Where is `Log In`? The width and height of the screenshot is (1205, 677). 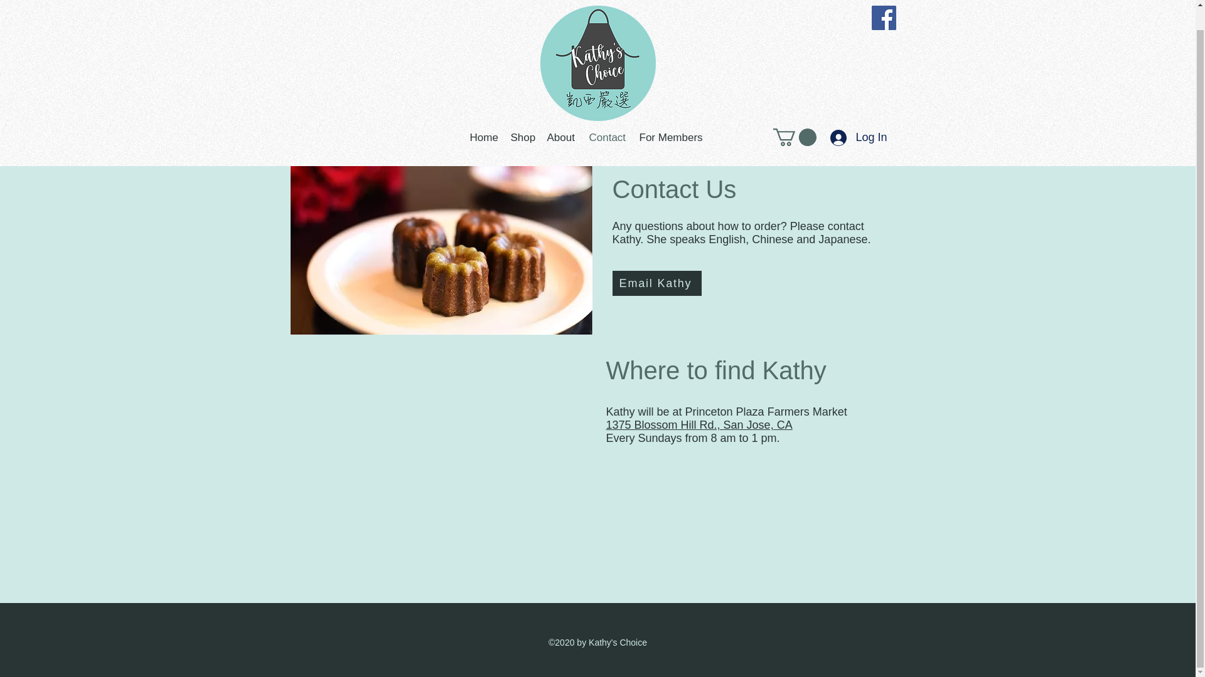
Log In is located at coordinates (859, 116).